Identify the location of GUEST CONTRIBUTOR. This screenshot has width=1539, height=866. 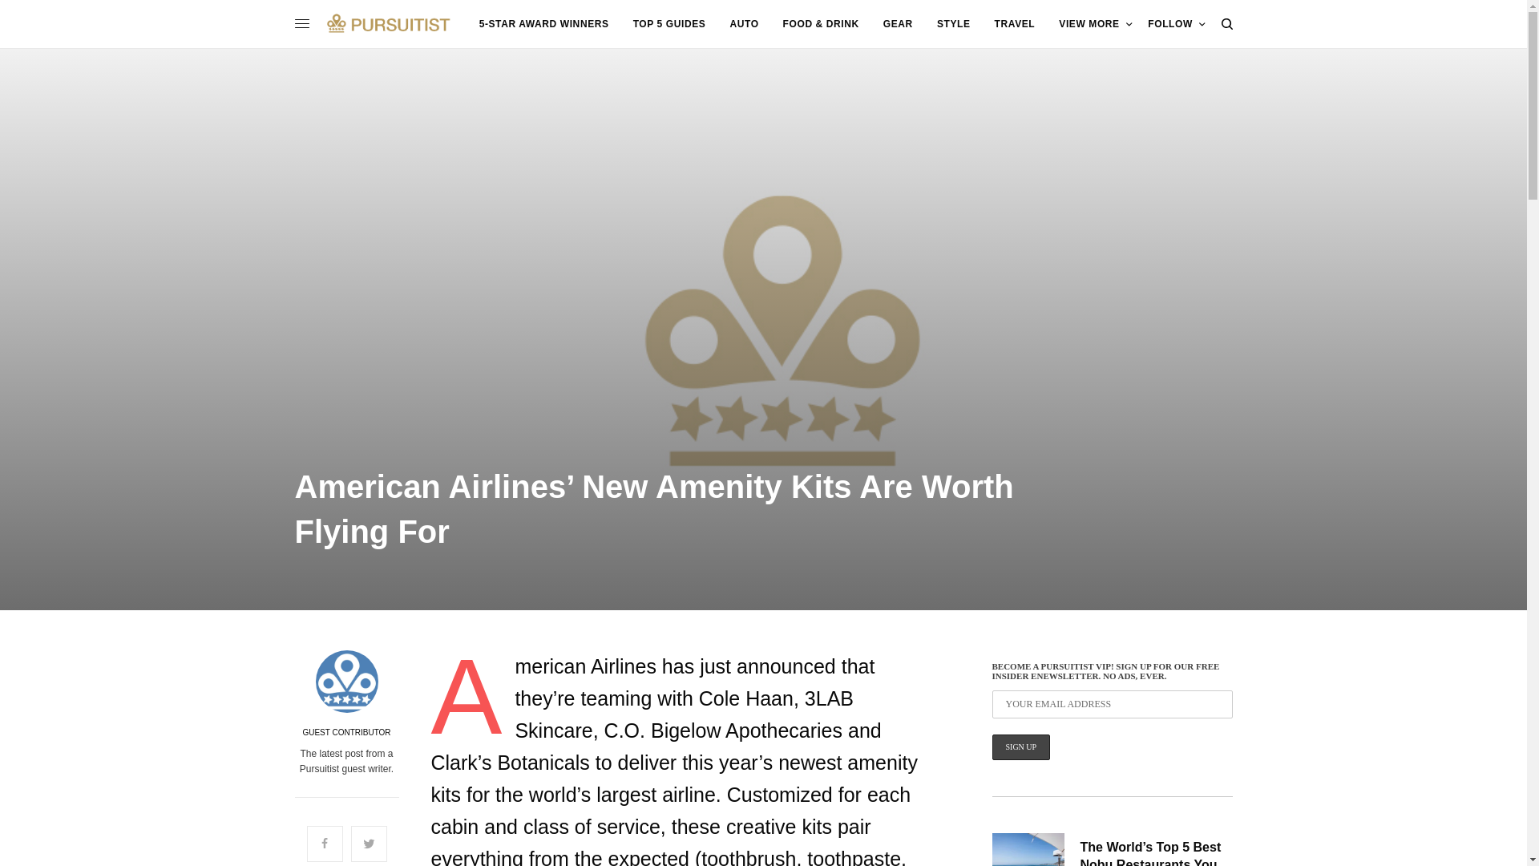
(346, 733).